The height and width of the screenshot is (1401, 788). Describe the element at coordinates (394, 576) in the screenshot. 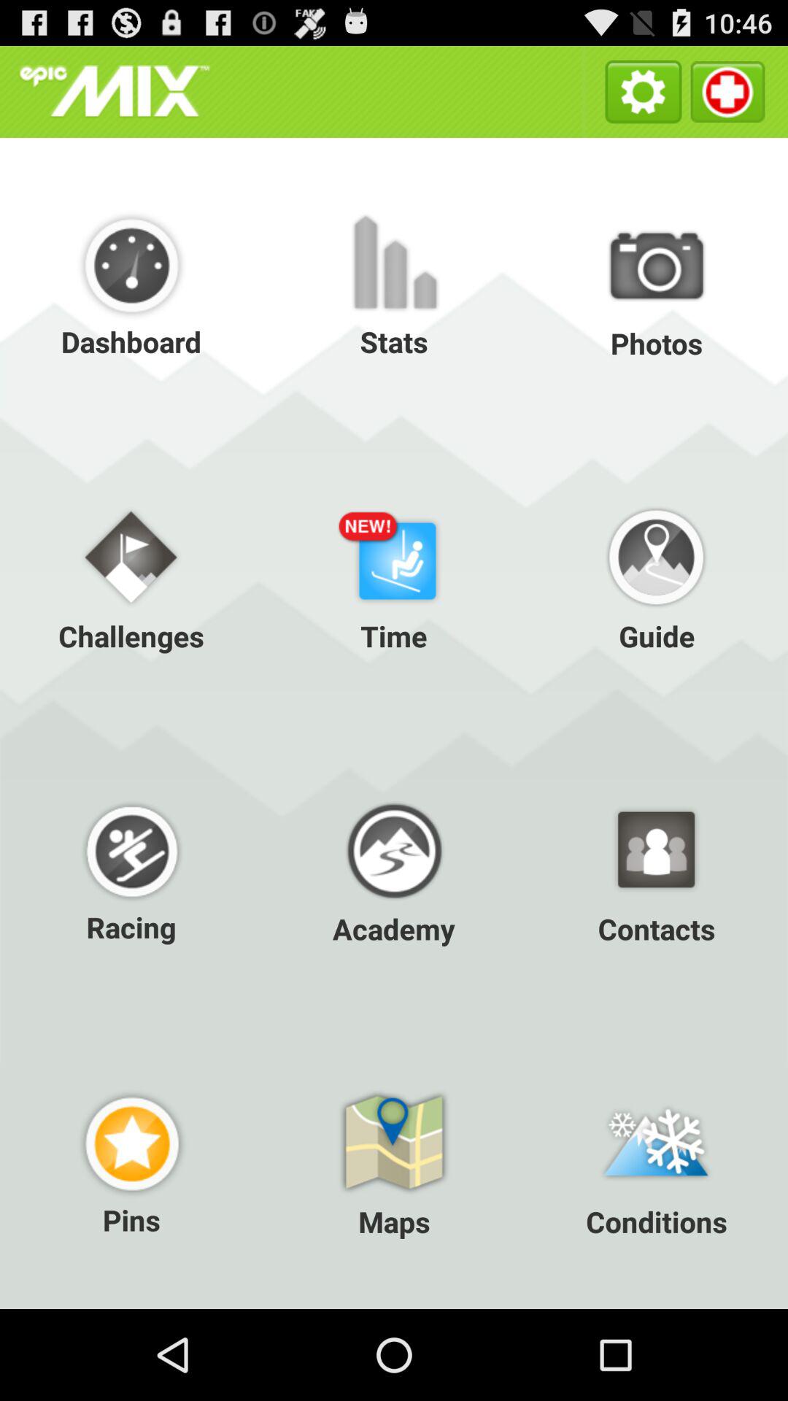

I see `tap item below photos icon` at that location.